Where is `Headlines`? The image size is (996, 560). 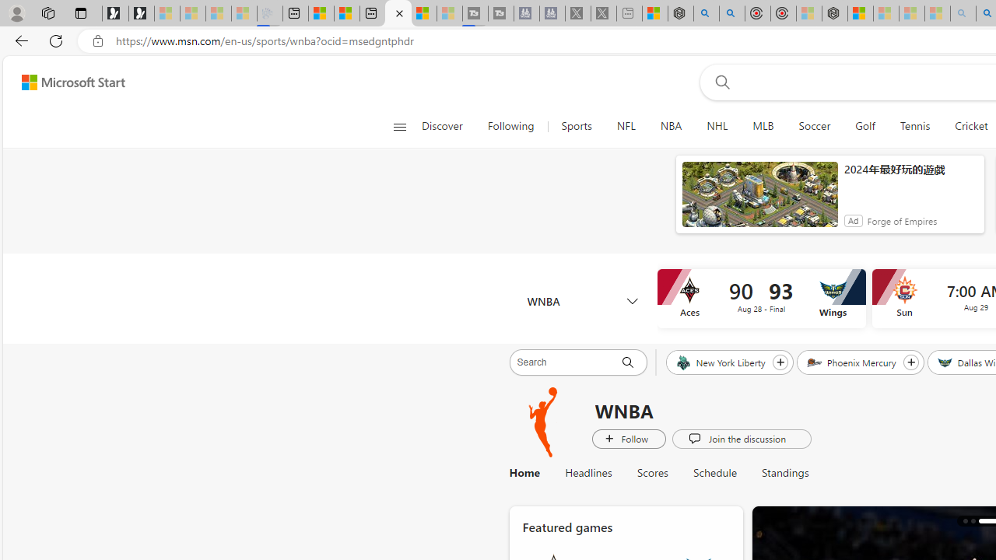 Headlines is located at coordinates (588, 473).